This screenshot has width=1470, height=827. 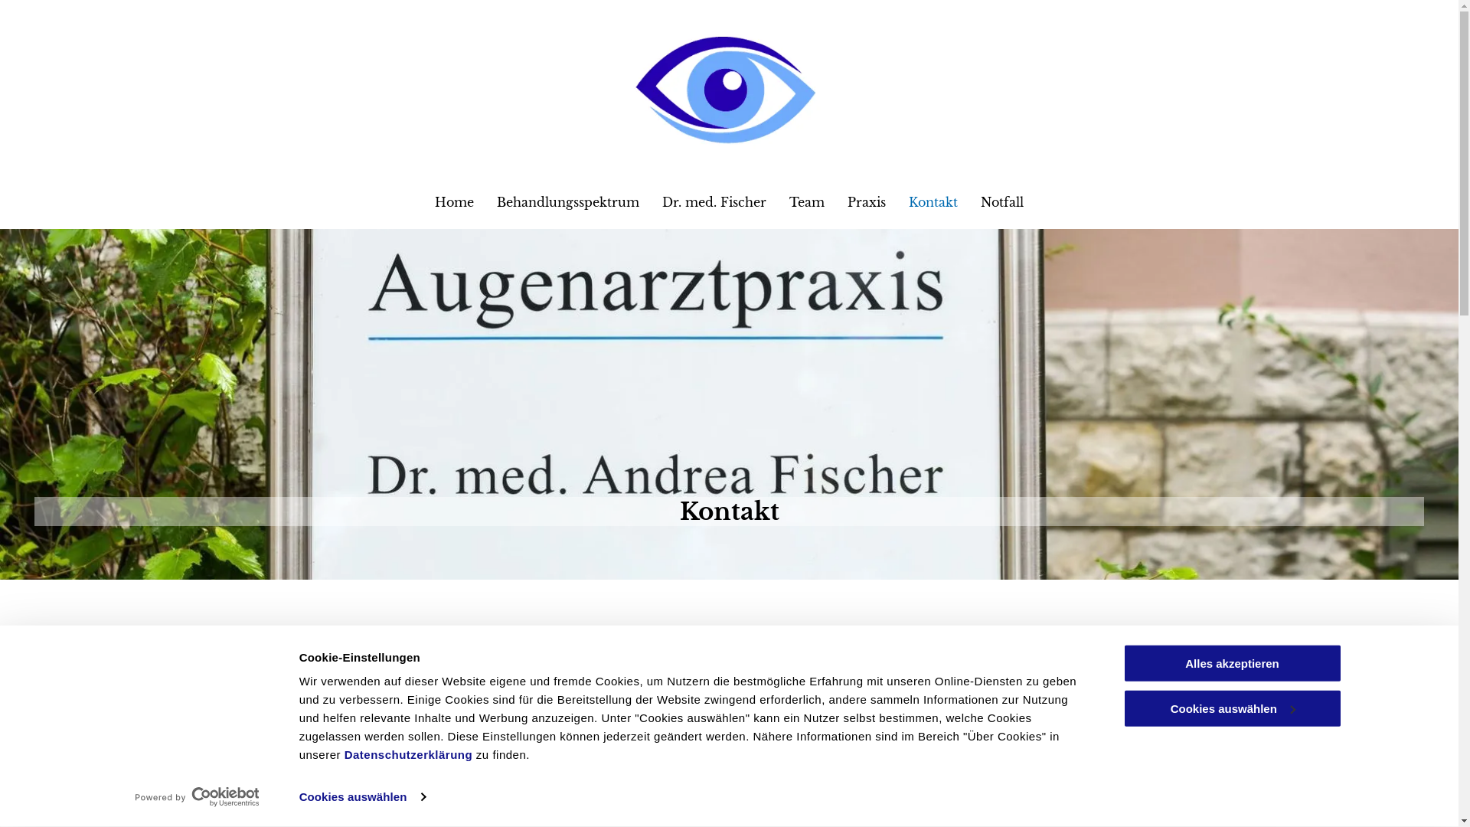 I want to click on Alles akzeptieren, so click(x=1232, y=663).